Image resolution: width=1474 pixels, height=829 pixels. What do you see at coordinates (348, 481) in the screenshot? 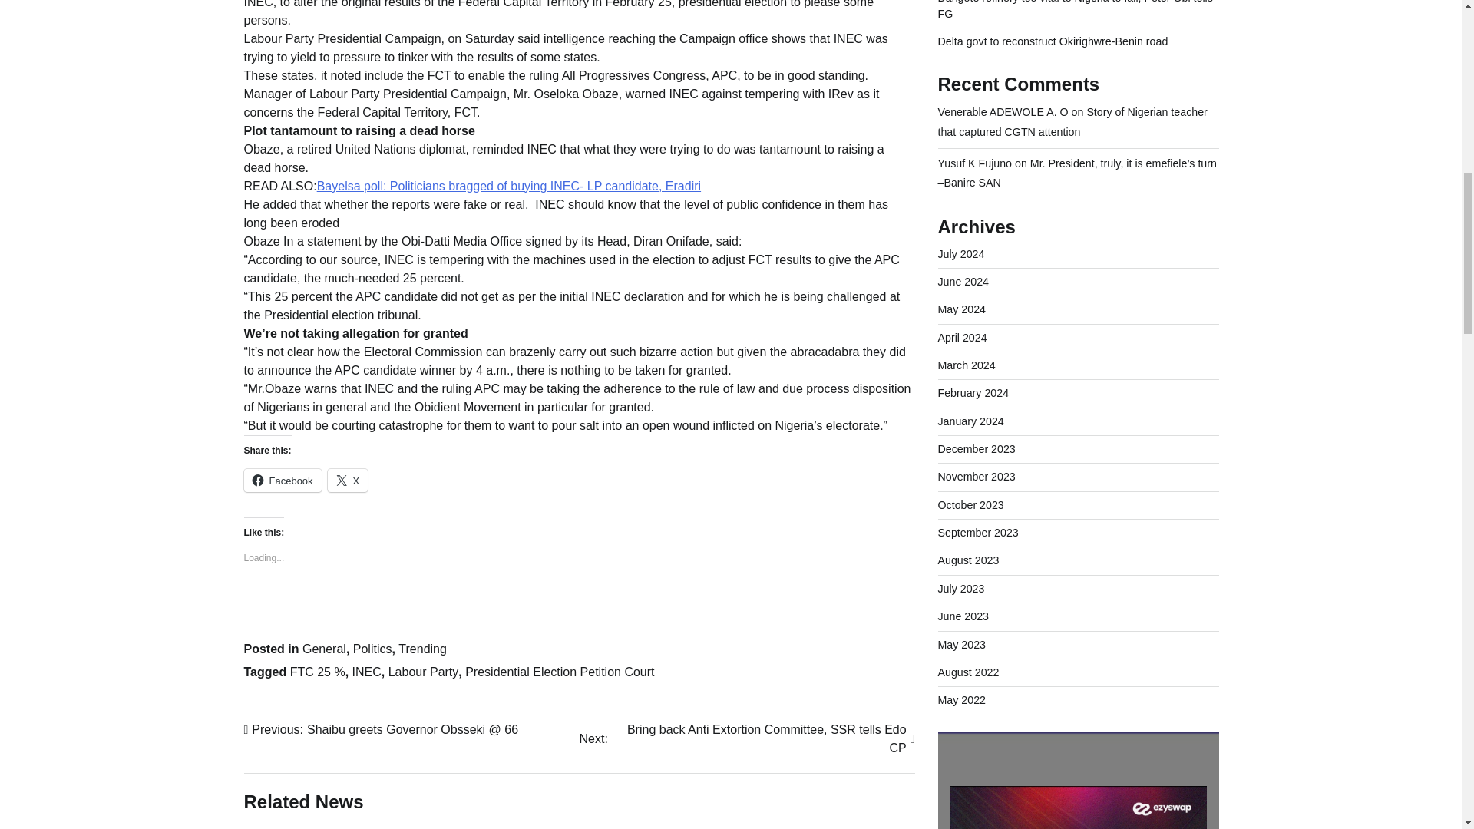
I see `X` at bounding box center [348, 481].